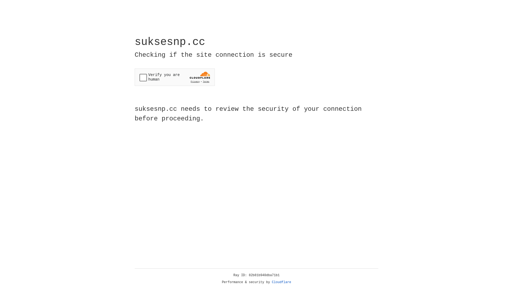 This screenshot has height=289, width=513. What do you see at coordinates (175, 77) in the screenshot?
I see `Widget containing a Cloudflare security challenge` at bounding box center [175, 77].